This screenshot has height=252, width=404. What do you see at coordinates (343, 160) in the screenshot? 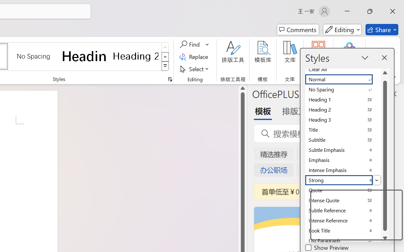
I see `Emphasis` at bounding box center [343, 160].